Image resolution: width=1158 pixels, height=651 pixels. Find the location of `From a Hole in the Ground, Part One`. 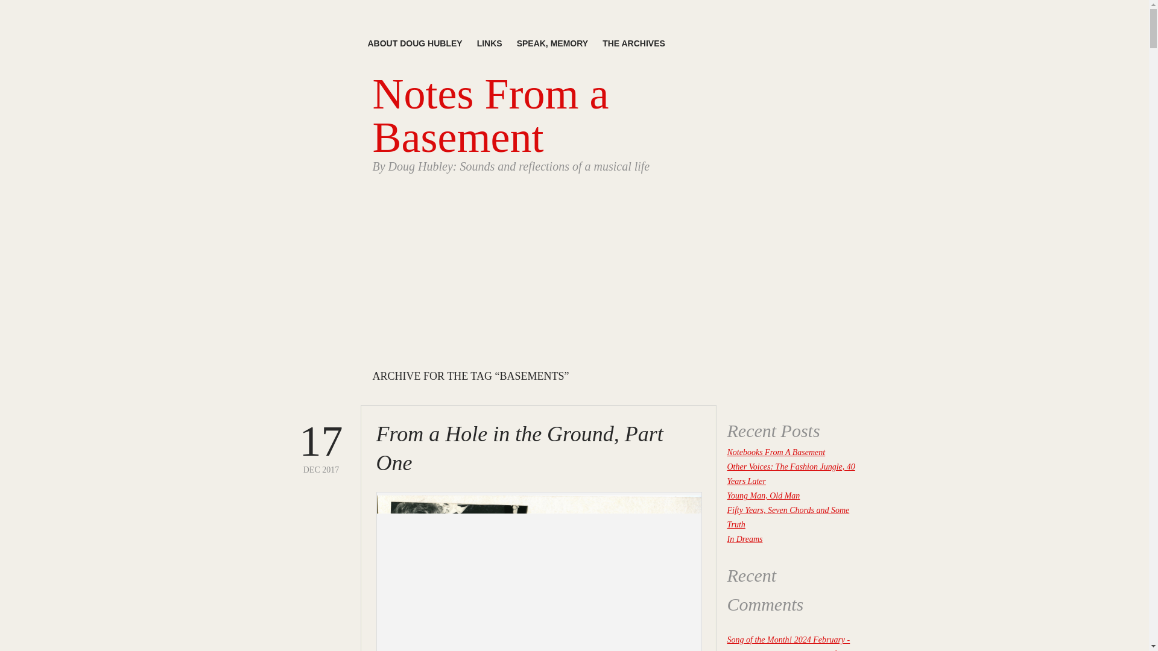

From a Hole in the Ground, Part One is located at coordinates (552, 43).